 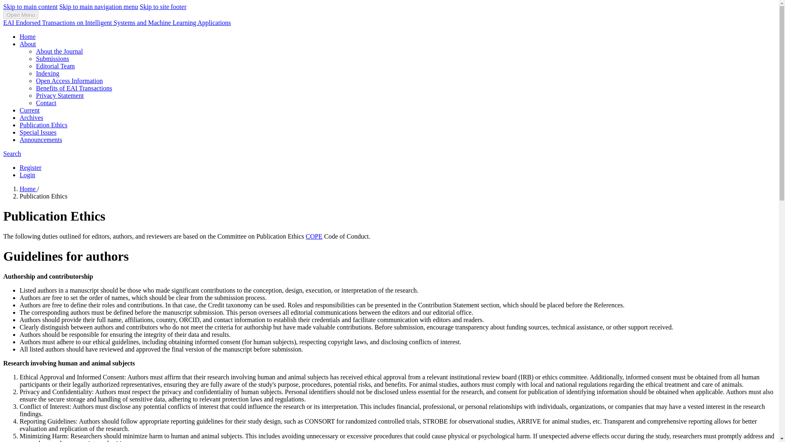 I want to click on About the Journal, so click(x=60, y=51).